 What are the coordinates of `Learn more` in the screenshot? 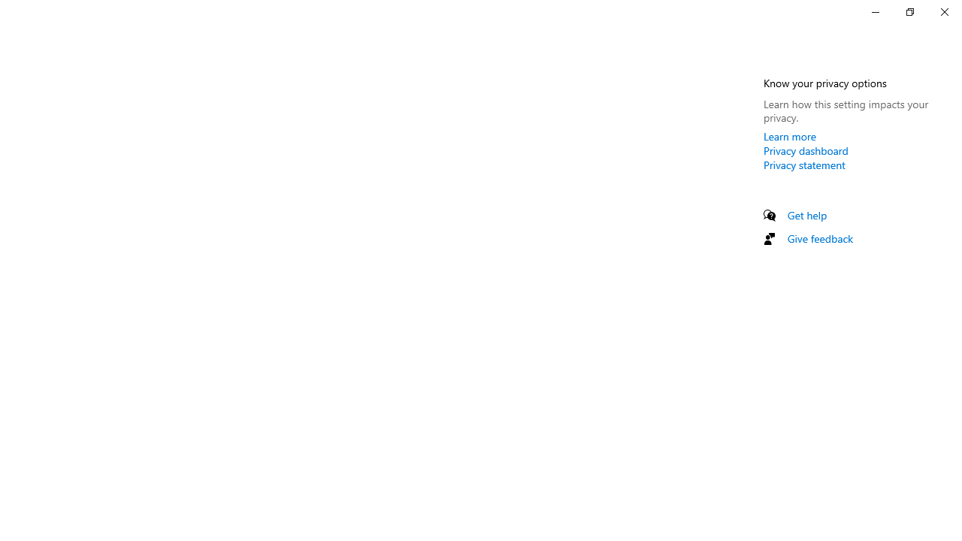 It's located at (790, 136).